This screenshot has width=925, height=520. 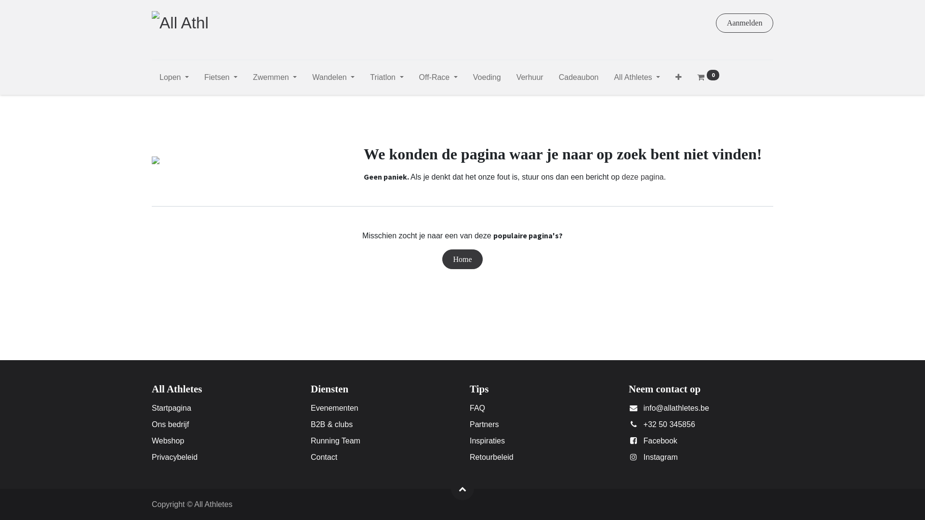 What do you see at coordinates (643, 177) in the screenshot?
I see `deze pagina` at bounding box center [643, 177].